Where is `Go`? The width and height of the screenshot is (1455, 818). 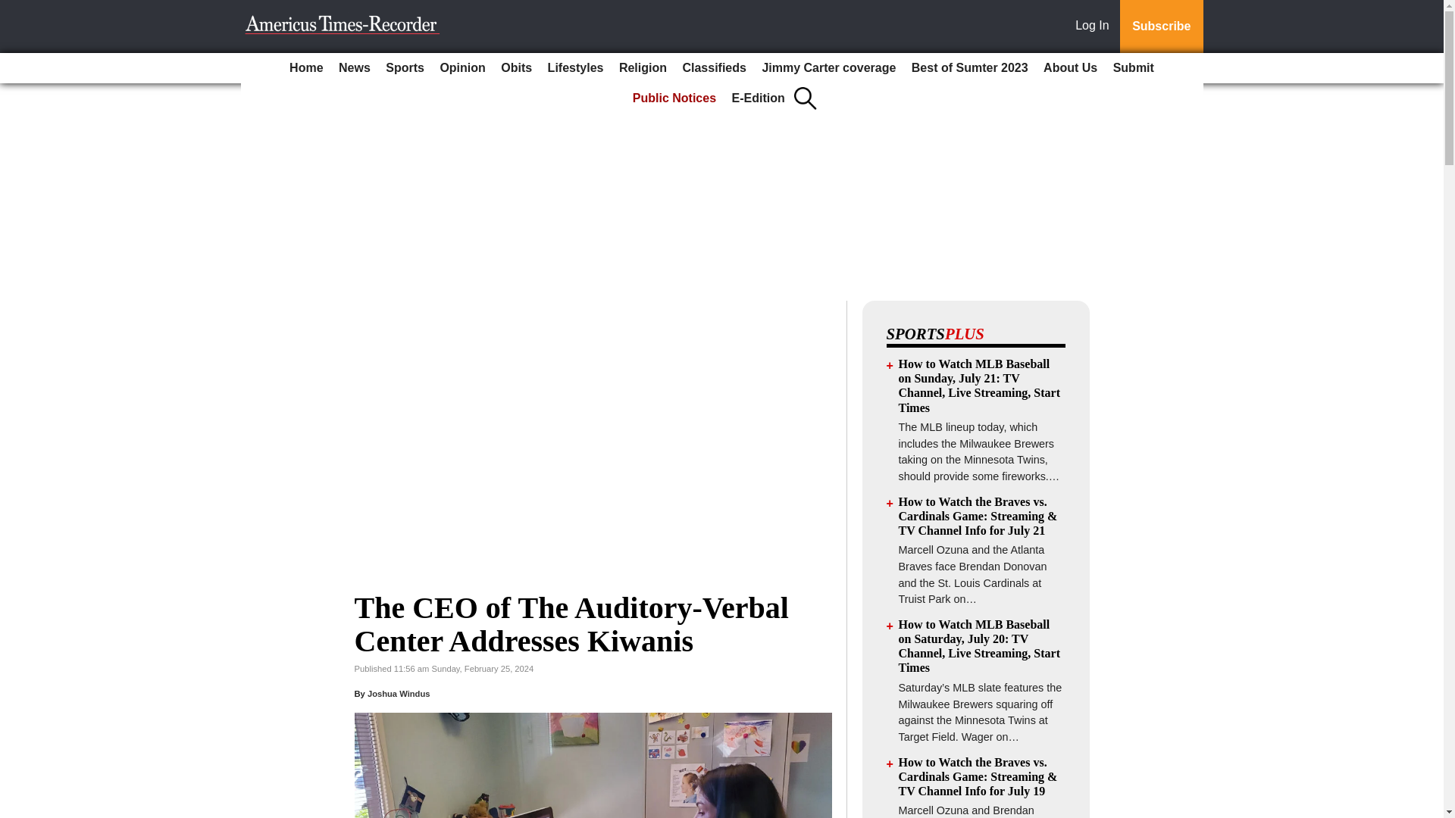
Go is located at coordinates (14, 9).